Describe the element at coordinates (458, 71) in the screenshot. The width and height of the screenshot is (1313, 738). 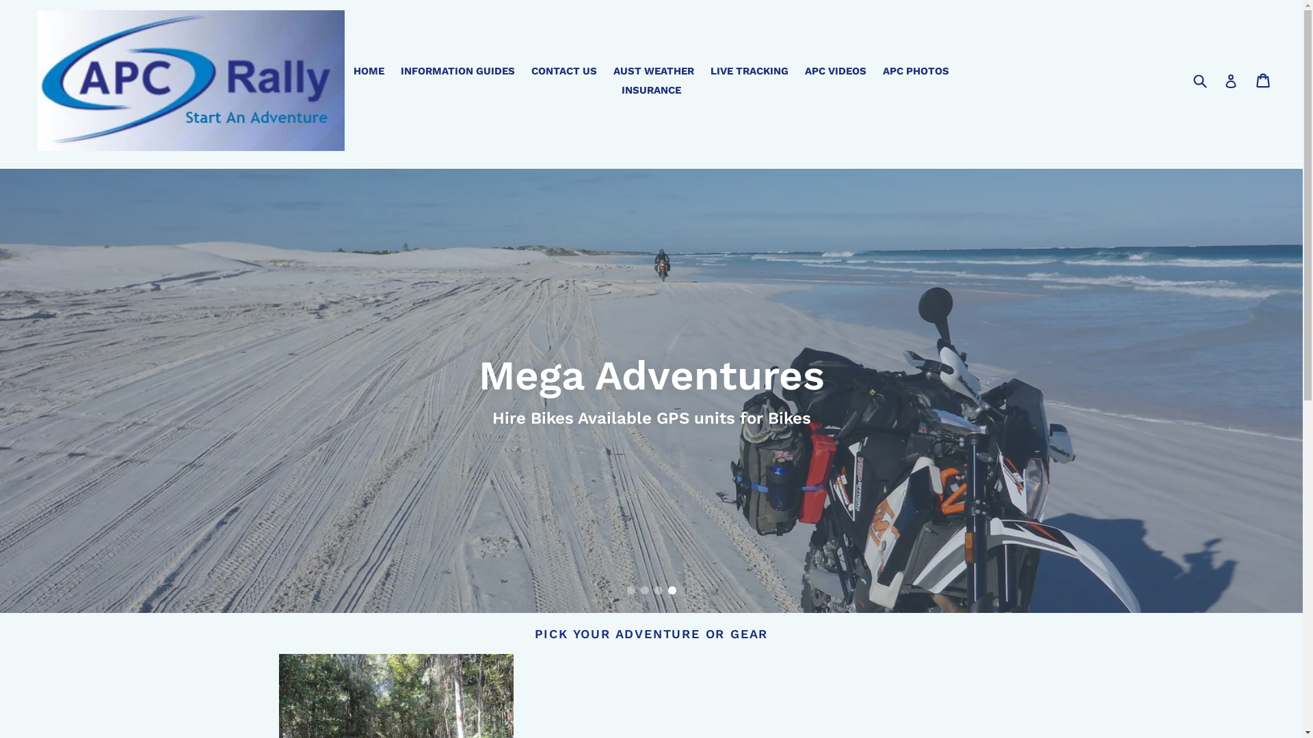
I see `INFORMATION GUIDES` at that location.